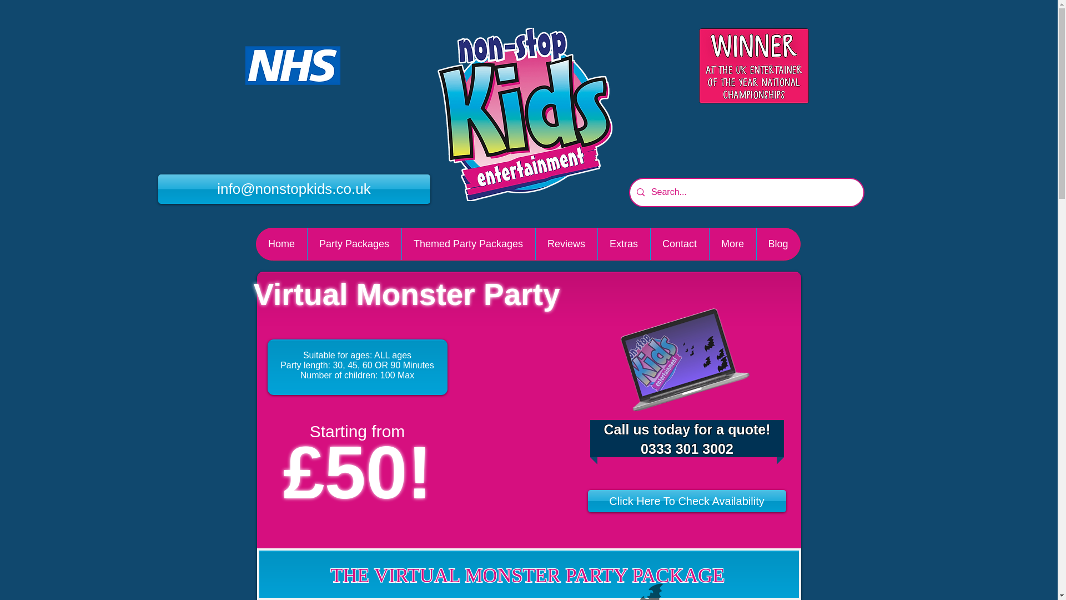 This screenshot has height=600, width=1066. I want to click on Party Packages, so click(353, 244).